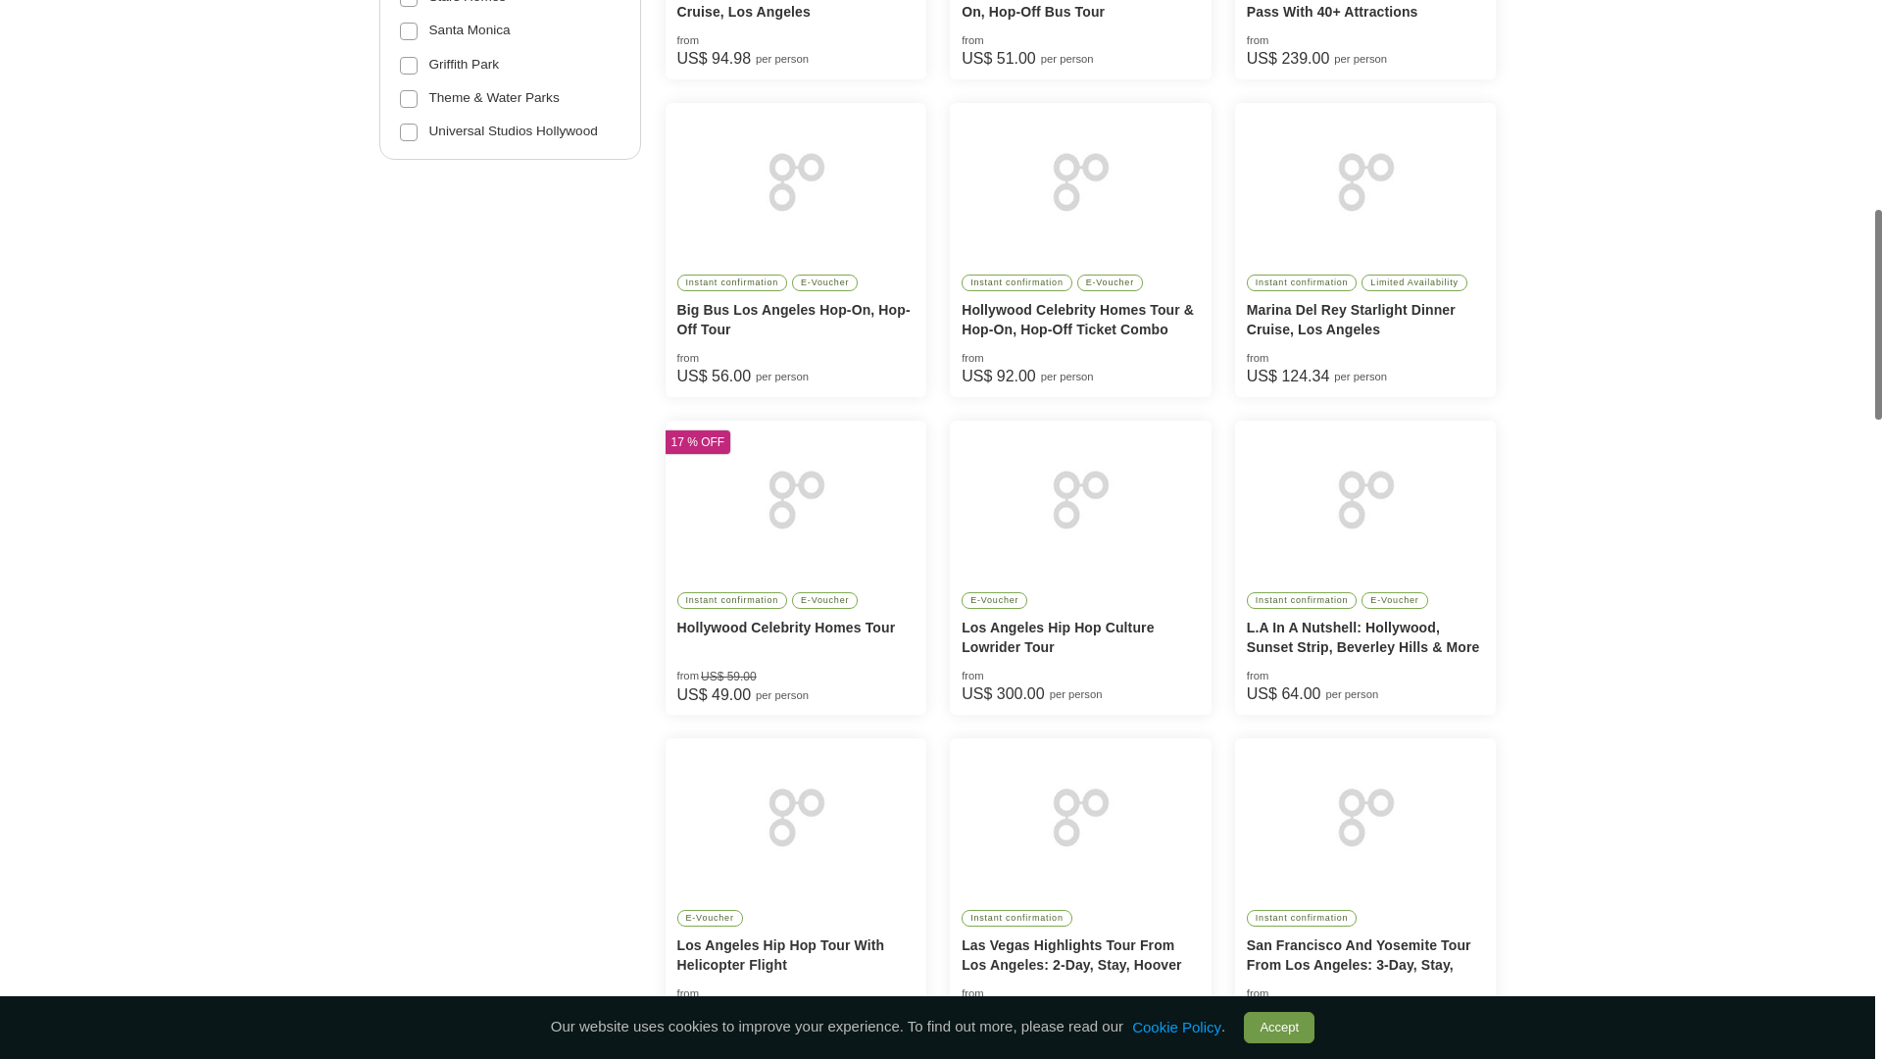  Describe the element at coordinates (794, 180) in the screenshot. I see `Big Bus Los Angeles Hop-on, Hop-off Tour` at that location.